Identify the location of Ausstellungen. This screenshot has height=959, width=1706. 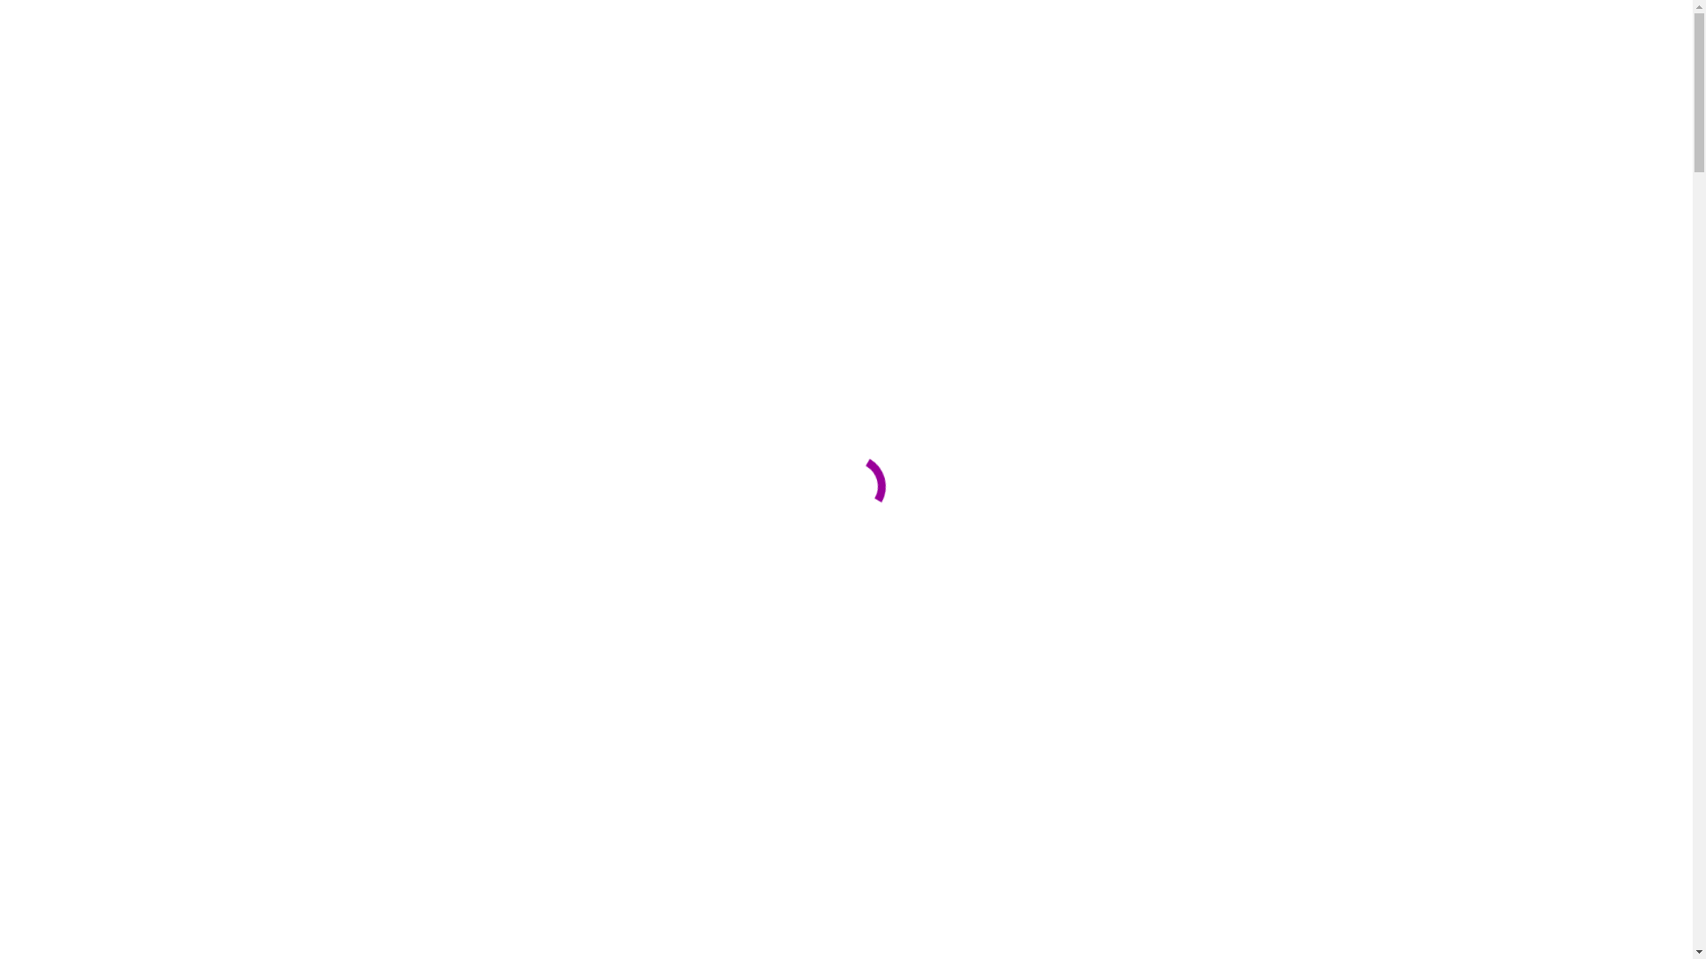
(84, 359).